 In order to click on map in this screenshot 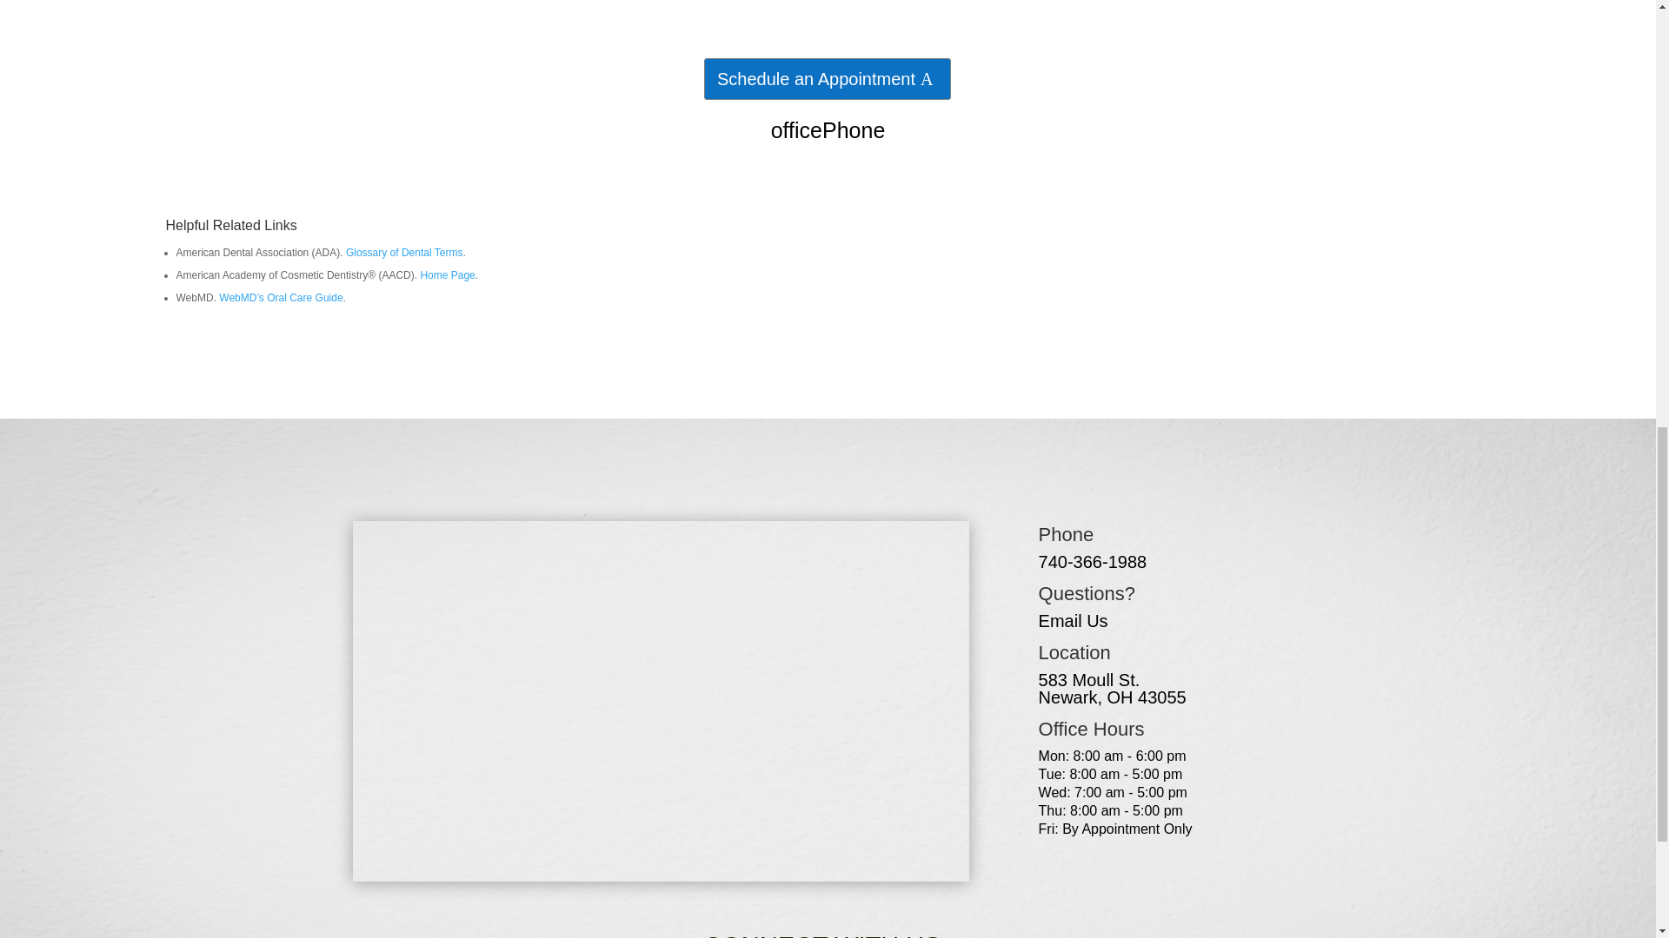, I will do `click(1113, 689)`.